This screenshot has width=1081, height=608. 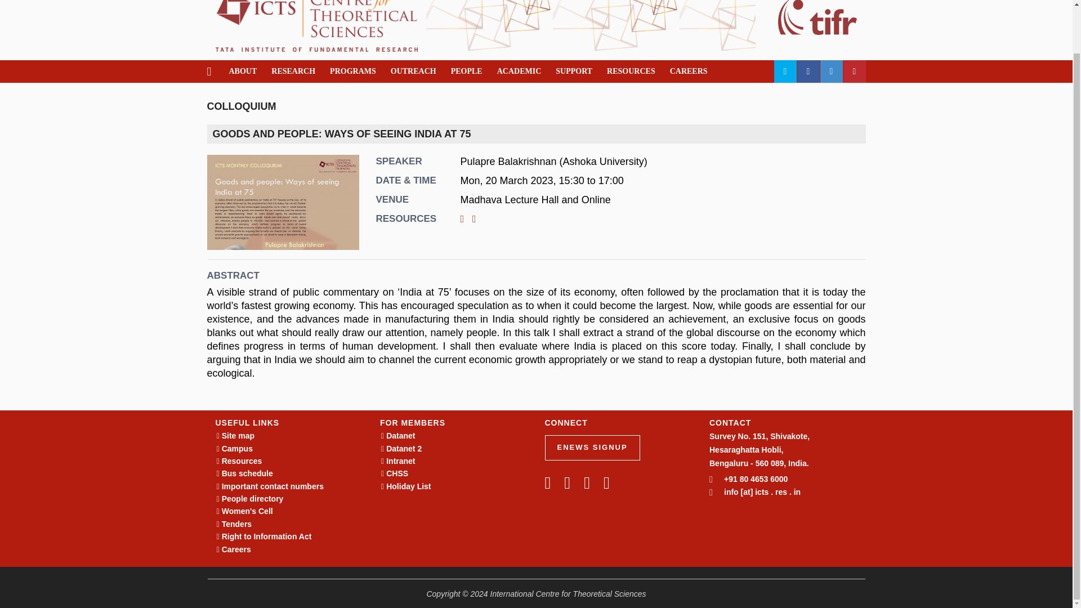 I want to click on Home, so click(x=316, y=16).